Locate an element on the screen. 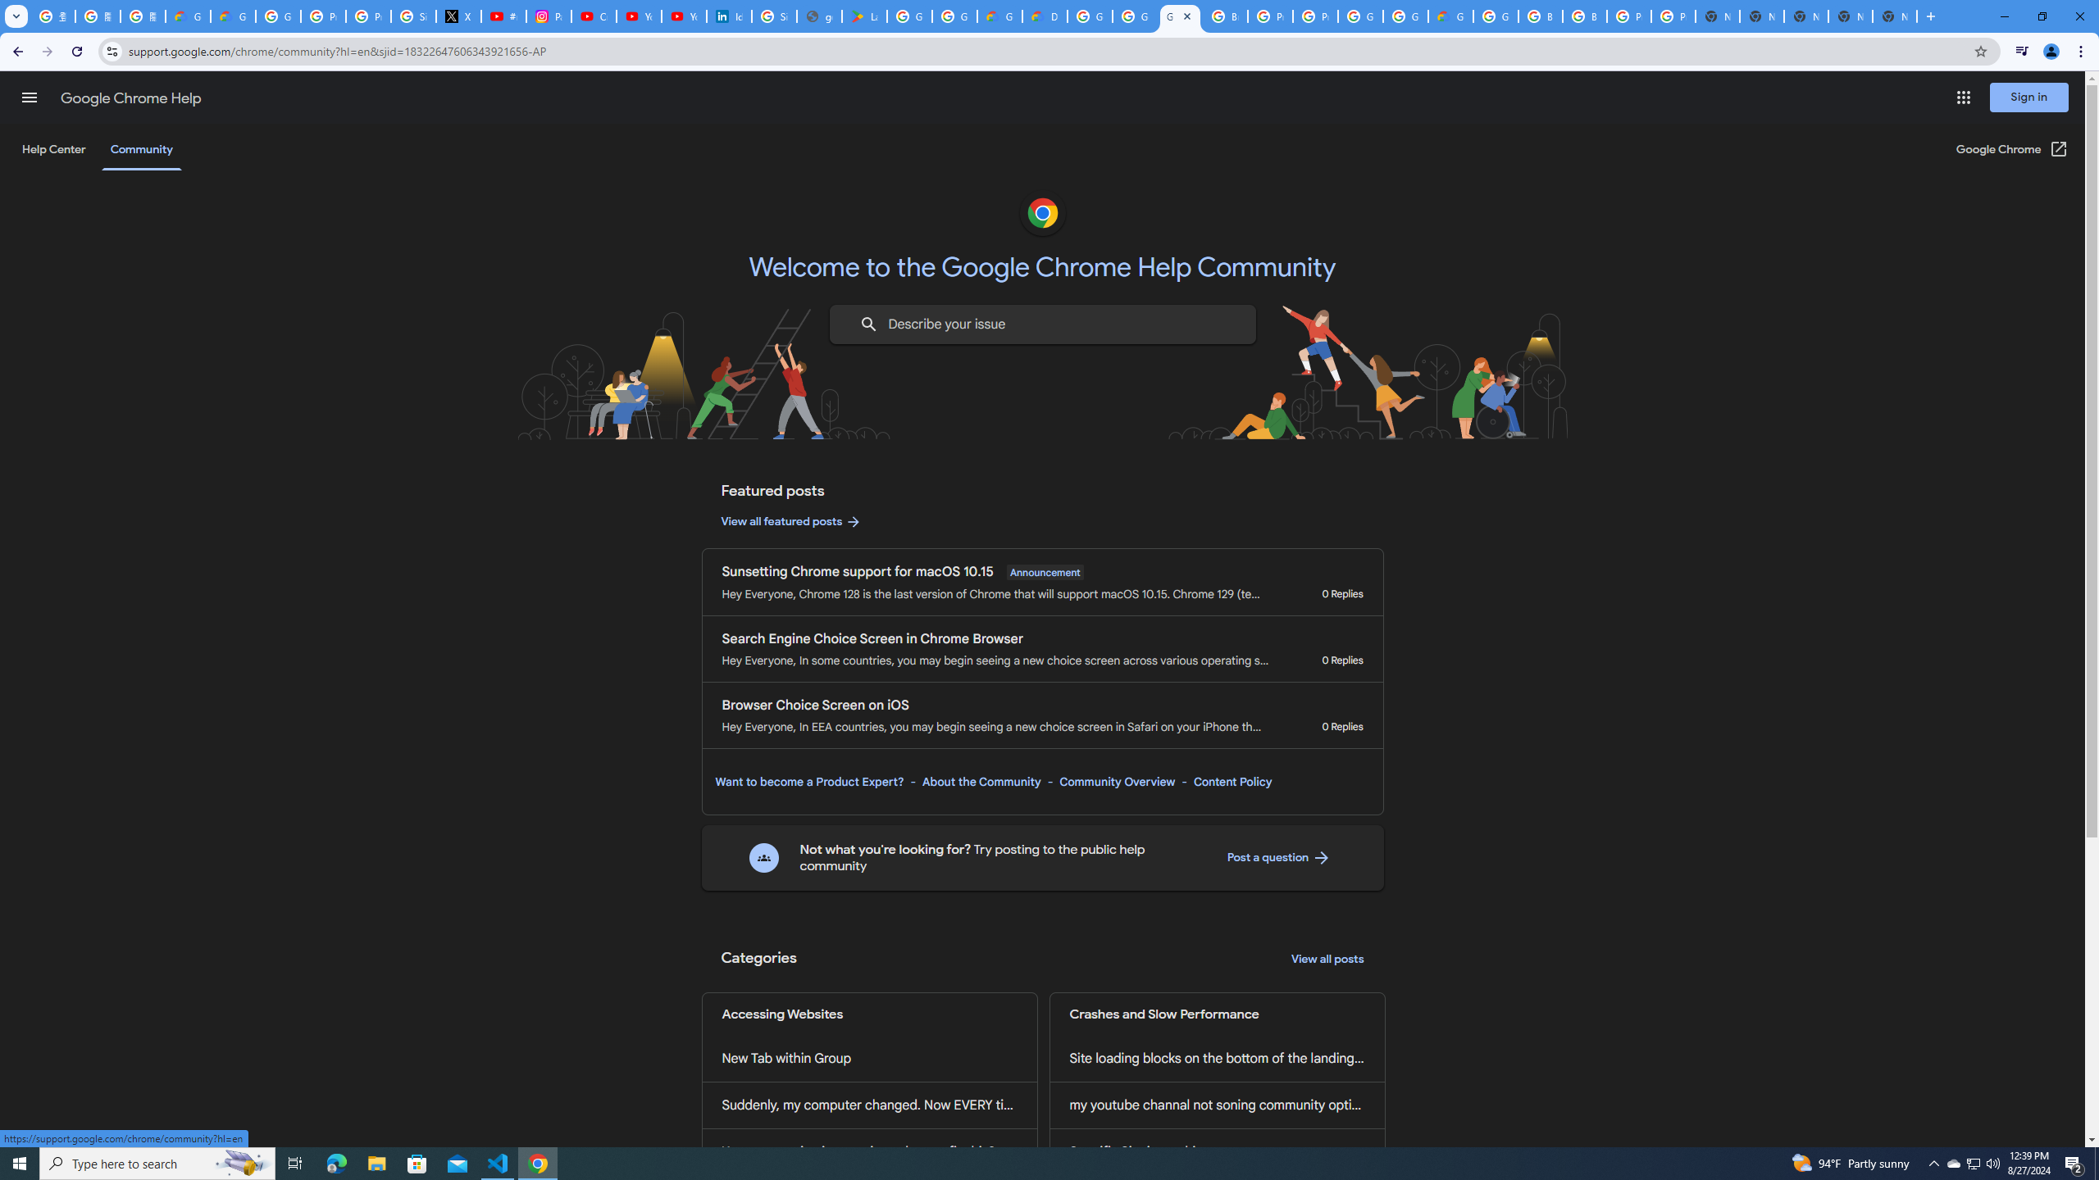  Google Cloud Platform is located at coordinates (1090, 16).